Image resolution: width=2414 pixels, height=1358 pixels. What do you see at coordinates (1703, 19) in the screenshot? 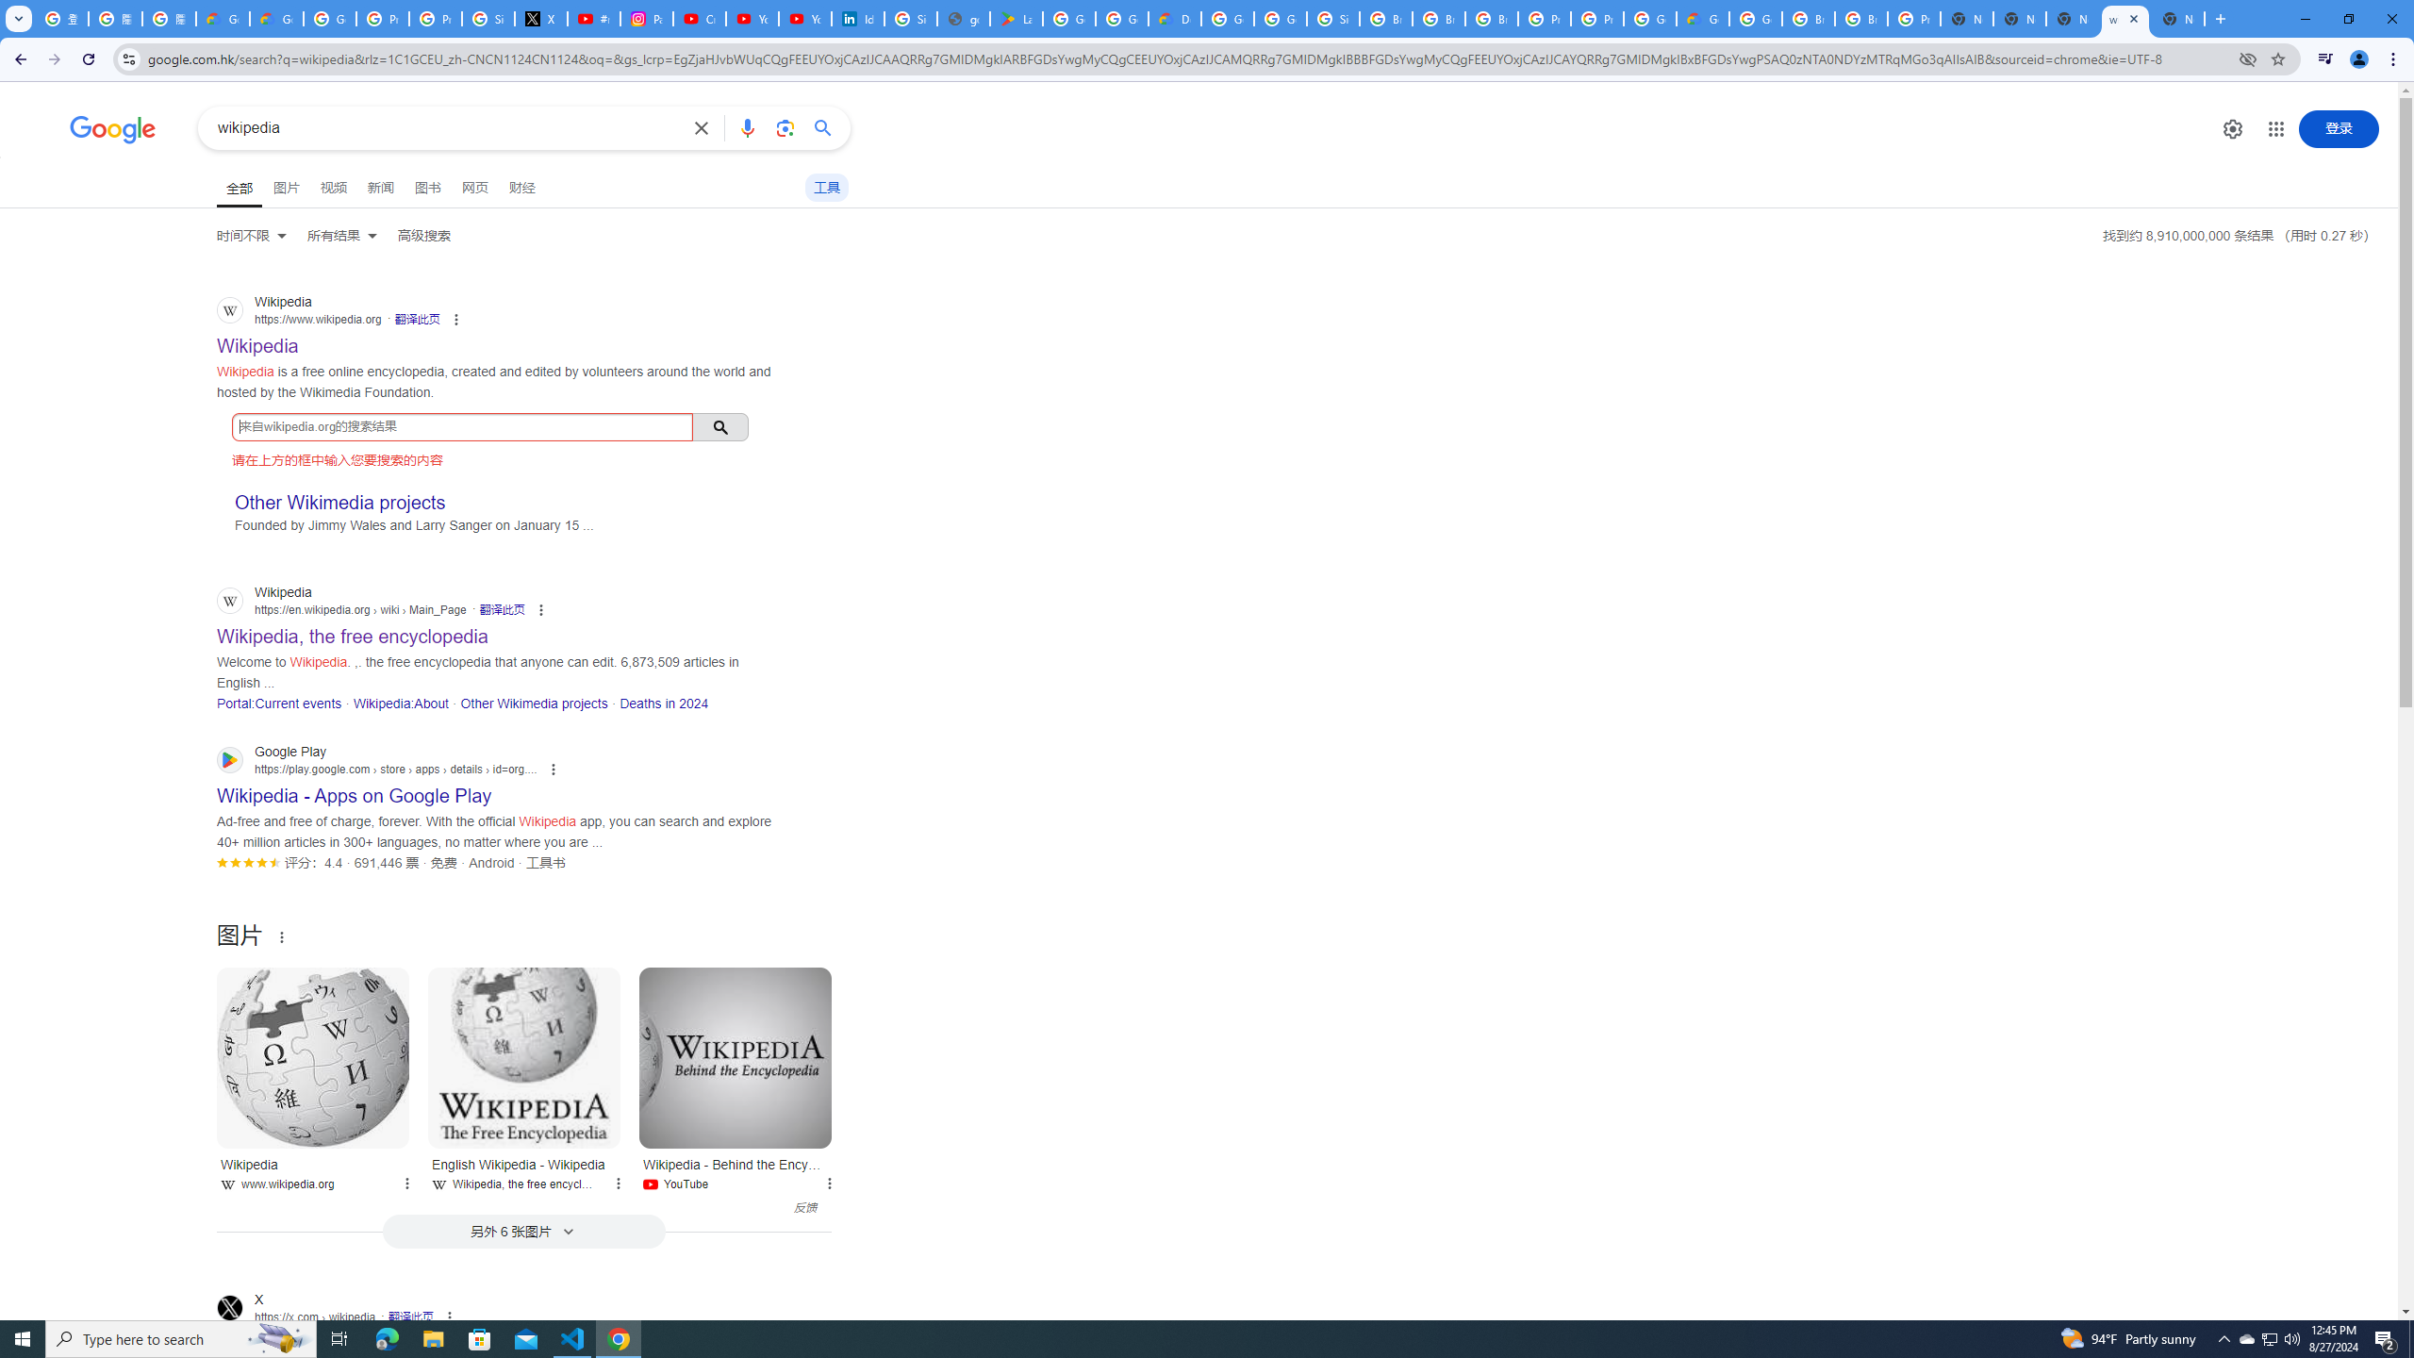
I see `Google Cloud Estimate Summary` at bounding box center [1703, 19].